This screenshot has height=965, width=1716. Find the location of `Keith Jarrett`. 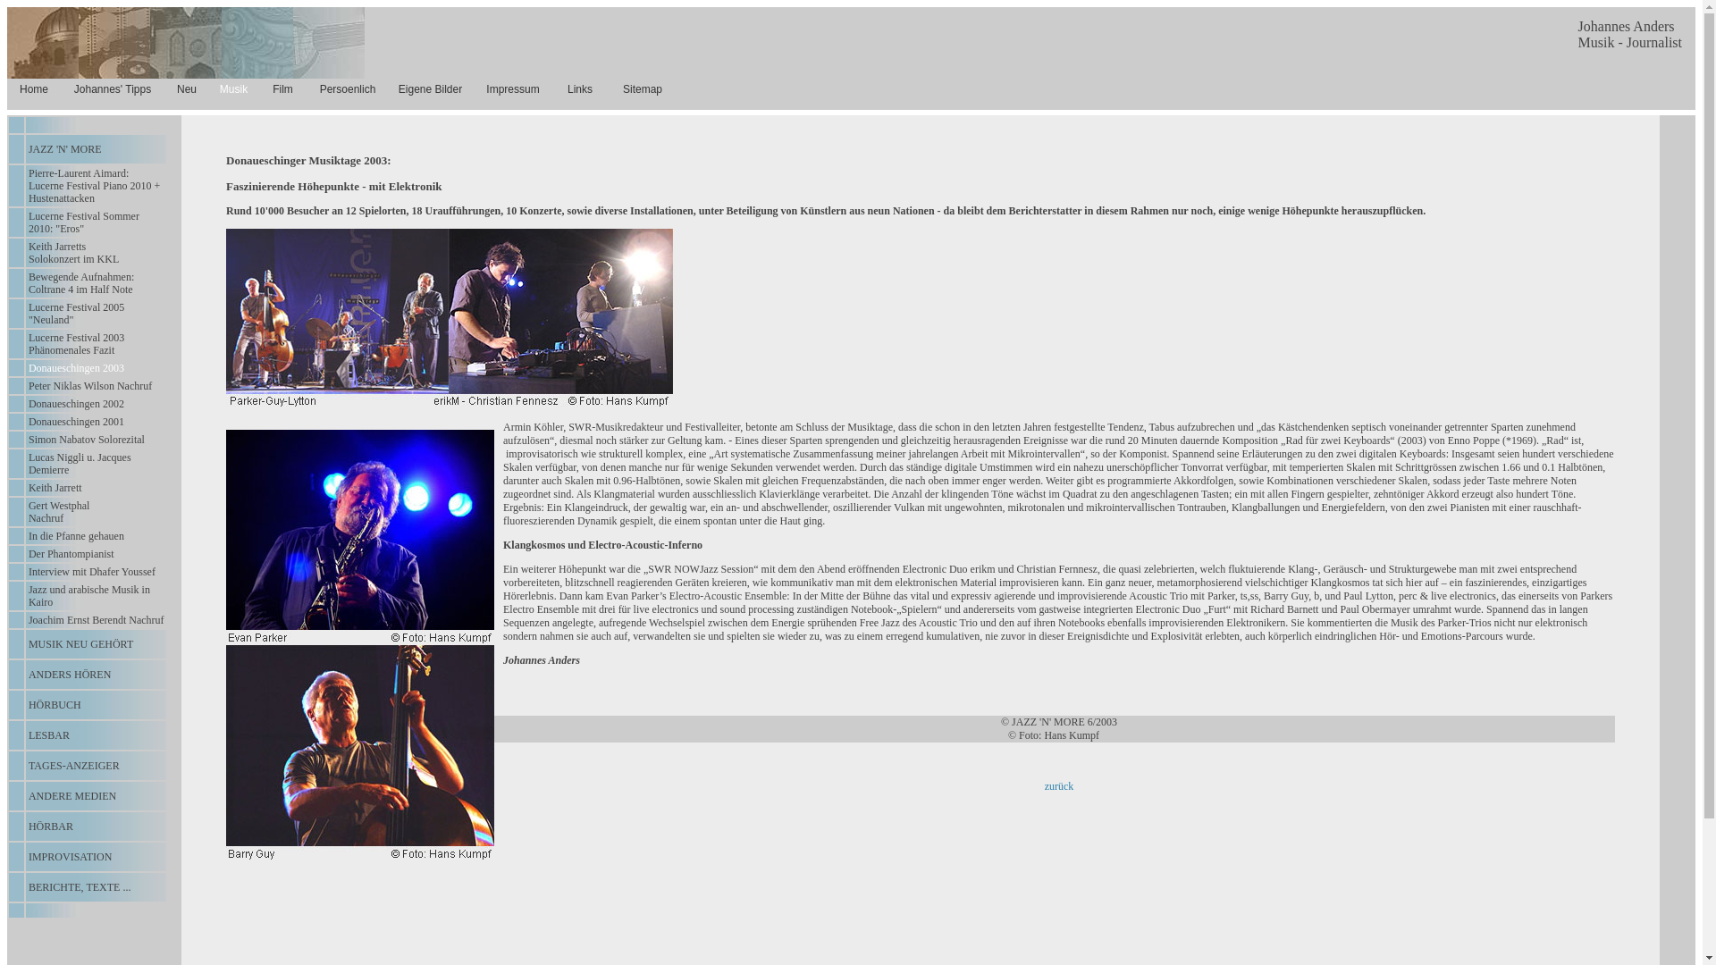

Keith Jarrett is located at coordinates (55, 488).